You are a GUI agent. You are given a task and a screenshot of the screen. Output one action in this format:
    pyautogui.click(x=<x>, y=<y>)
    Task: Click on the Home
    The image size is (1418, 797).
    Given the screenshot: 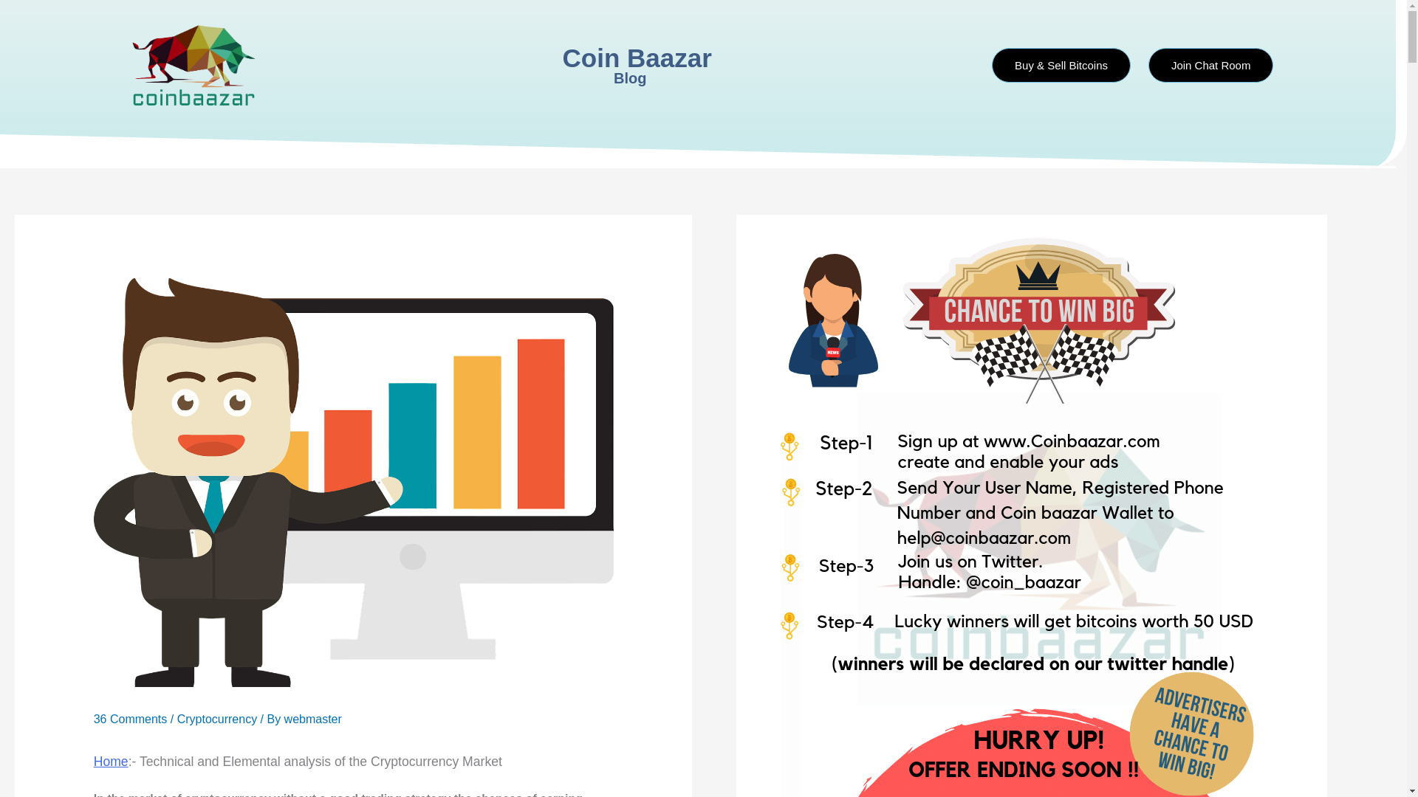 What is the action you would take?
    pyautogui.click(x=111, y=762)
    